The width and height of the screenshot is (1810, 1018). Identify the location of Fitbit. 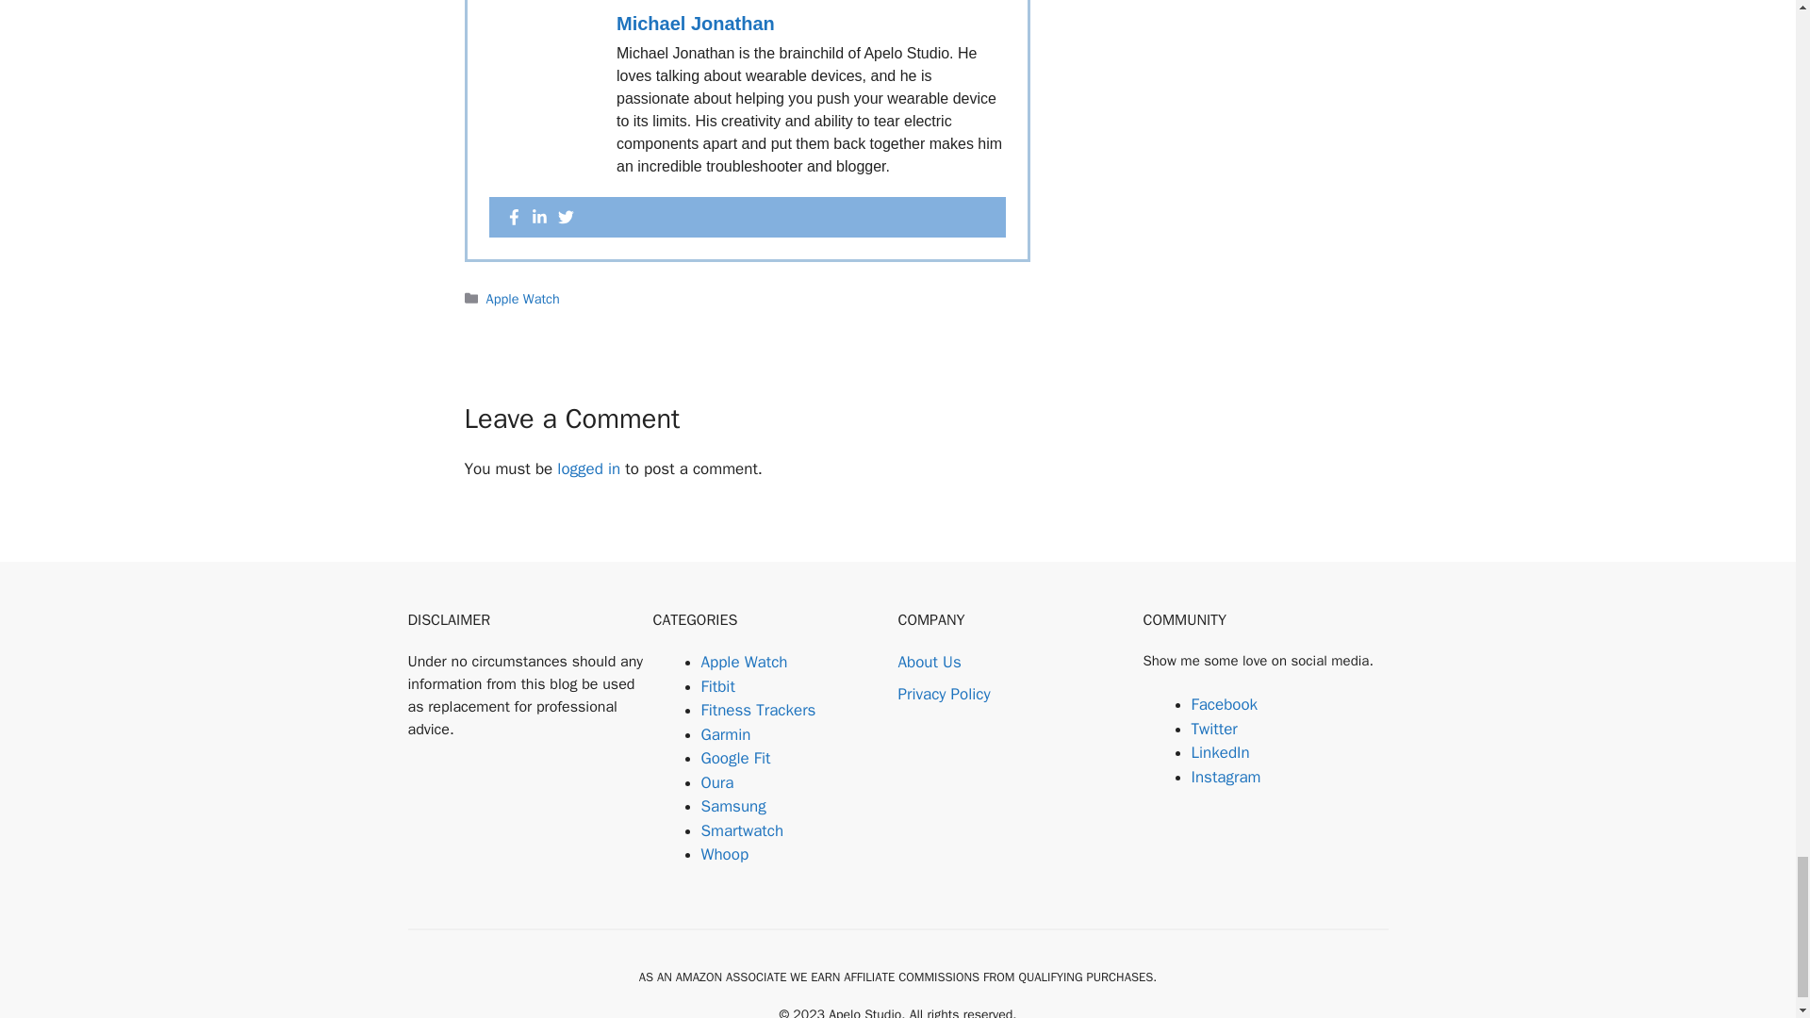
(718, 686).